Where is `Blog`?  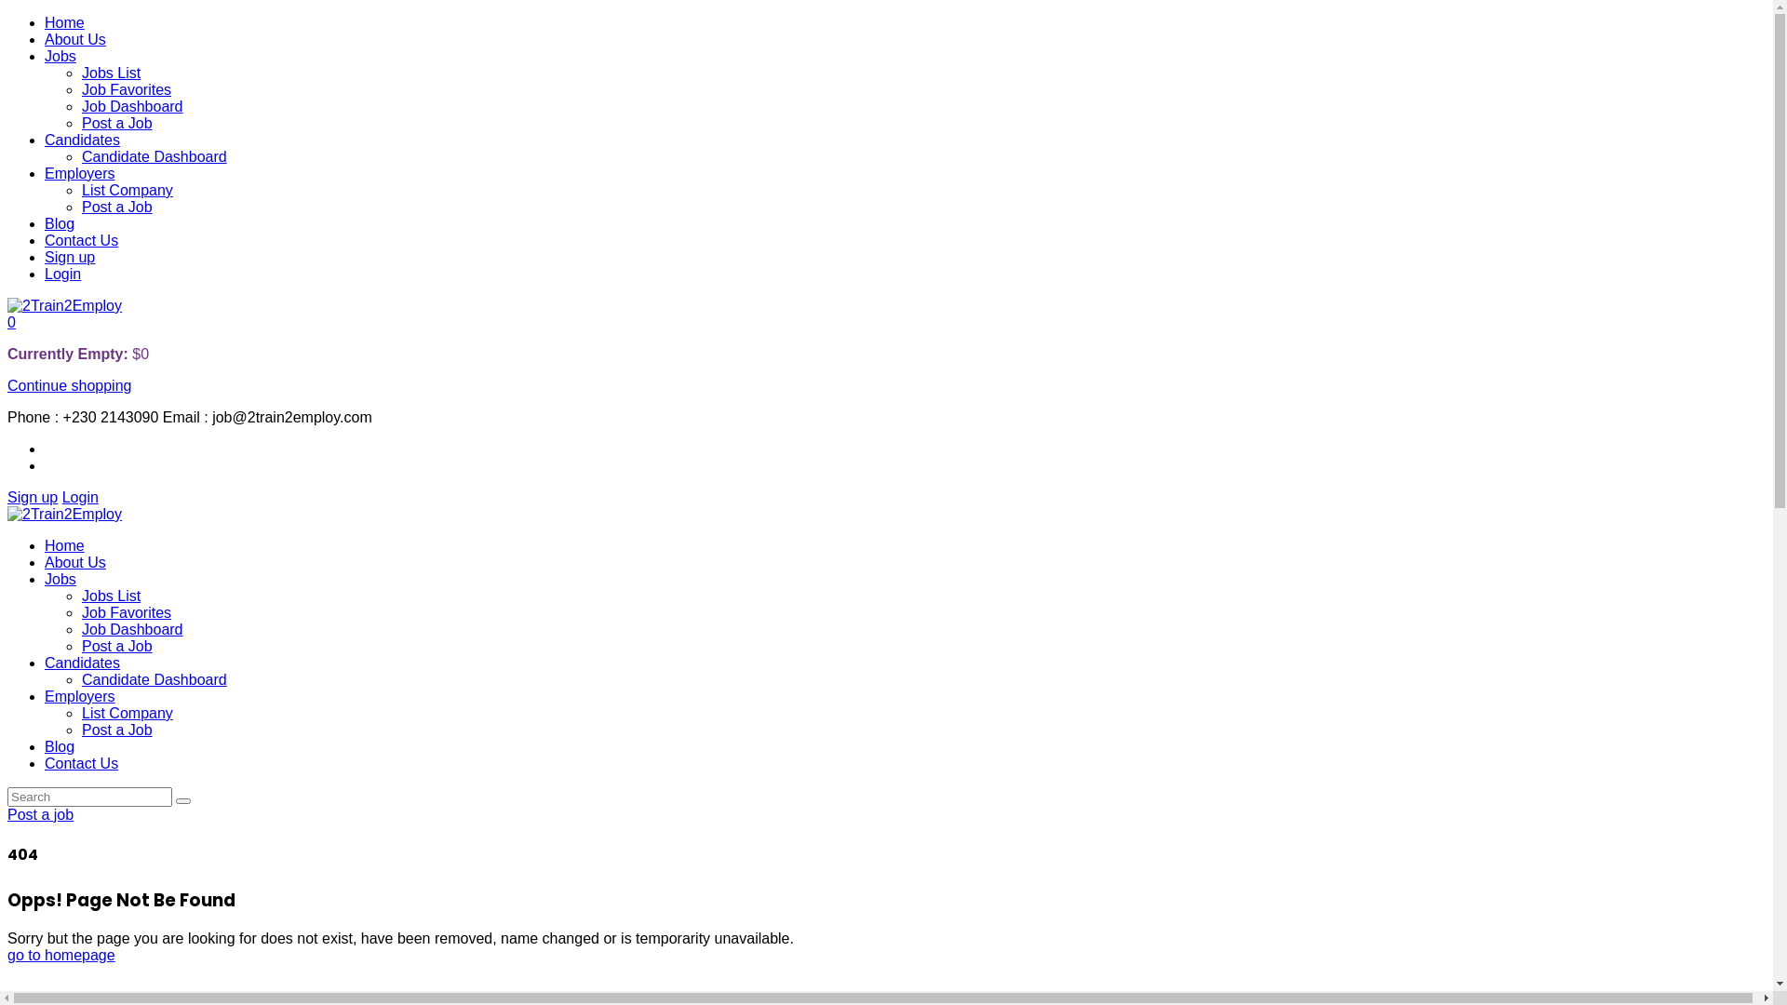
Blog is located at coordinates (60, 223).